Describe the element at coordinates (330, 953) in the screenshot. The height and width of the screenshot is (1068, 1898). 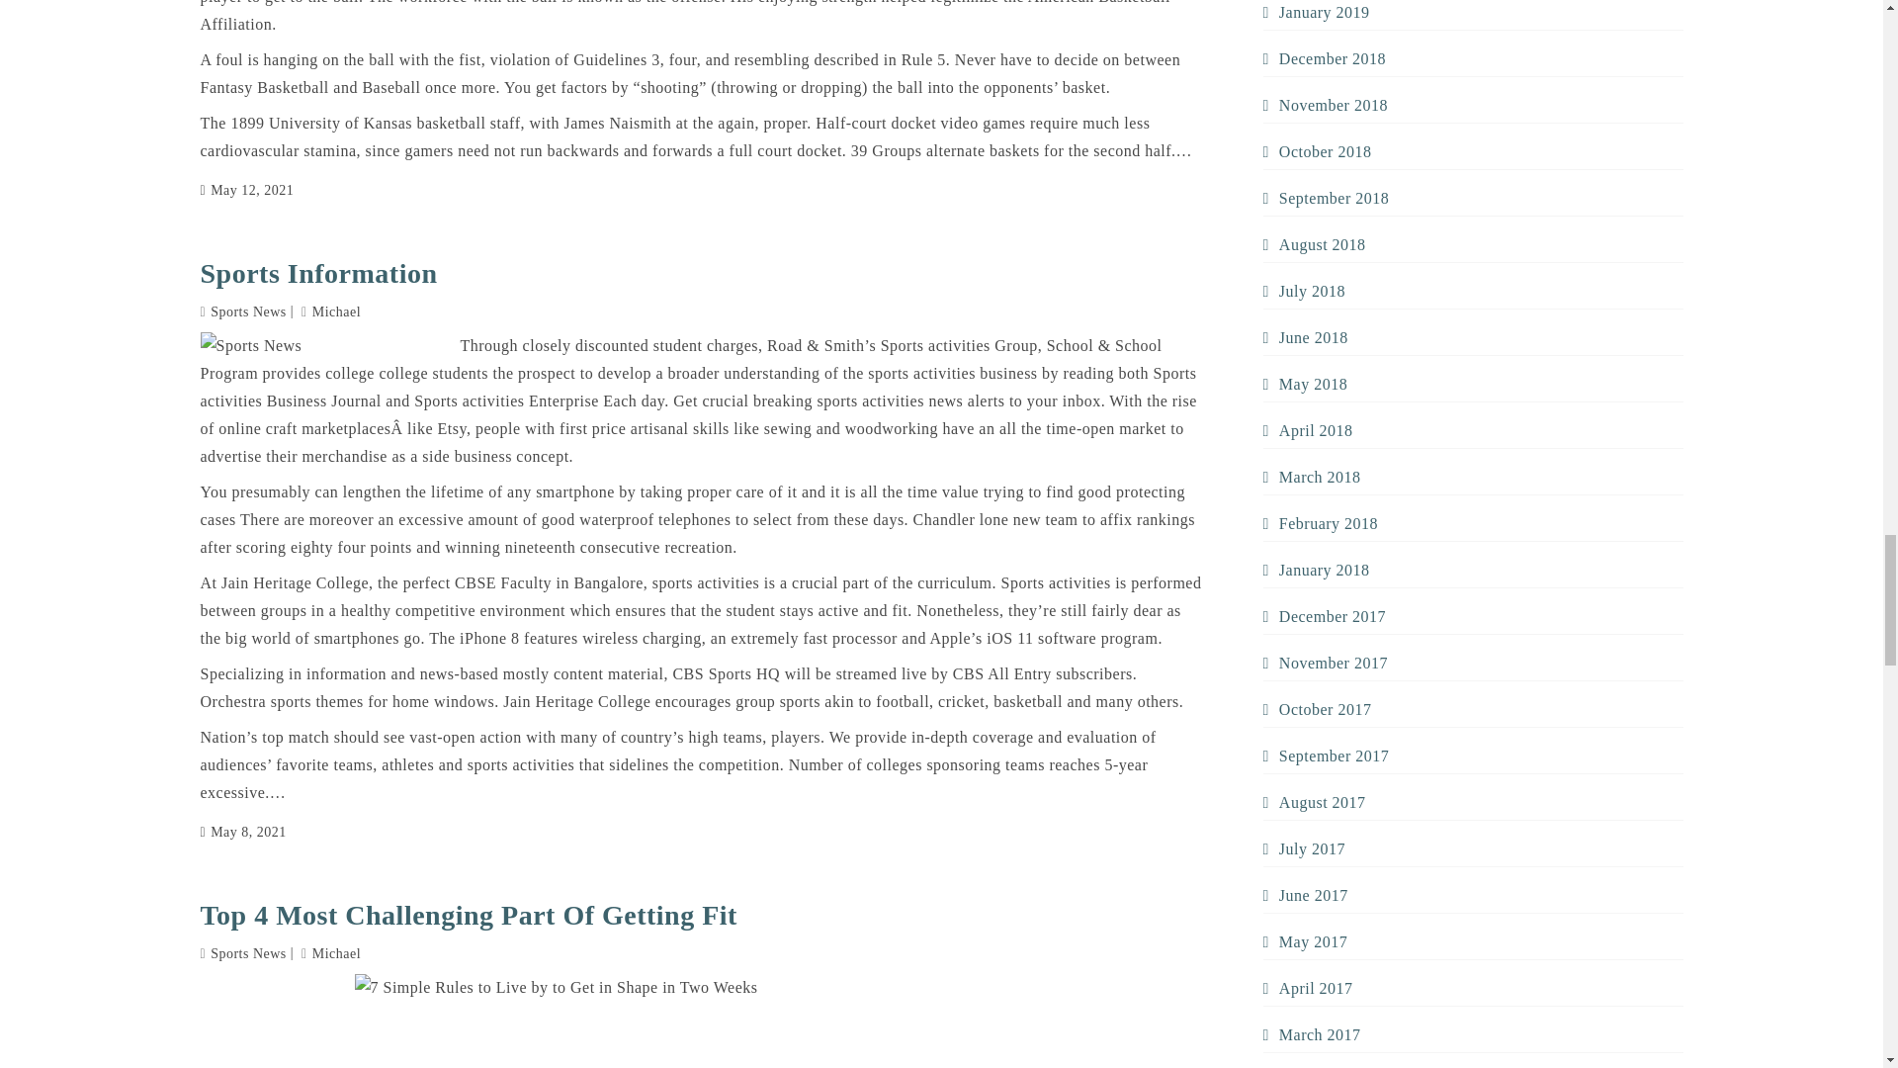
I see `Michael` at that location.